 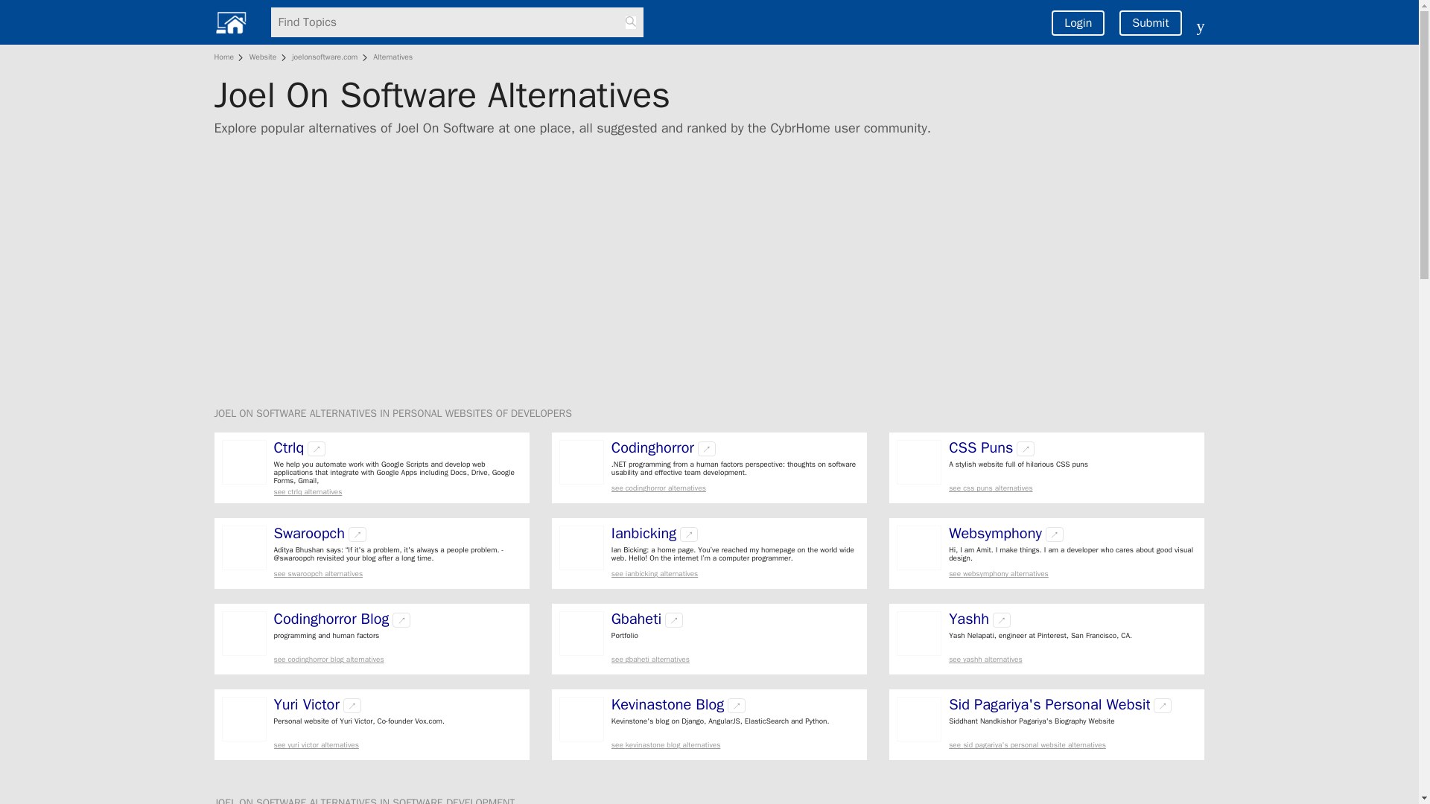 What do you see at coordinates (1077, 22) in the screenshot?
I see `Login` at bounding box center [1077, 22].